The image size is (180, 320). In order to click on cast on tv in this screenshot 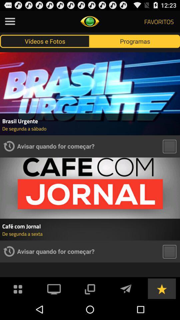, I will do `click(54, 289)`.